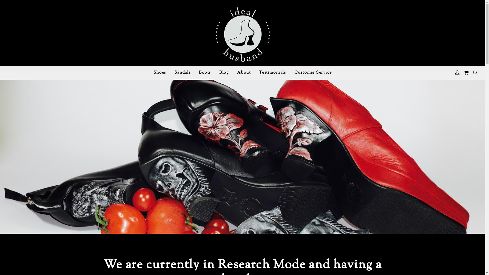 Image resolution: width=489 pixels, height=275 pixels. I want to click on Customer Service, so click(313, 73).